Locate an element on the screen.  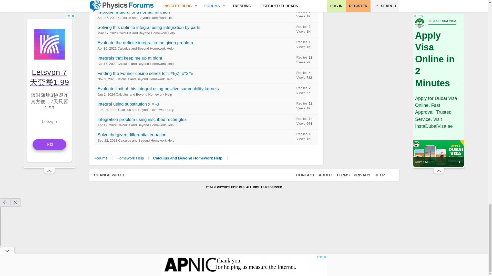
First message reaction score: 0 is located at coordinates (306, 15).